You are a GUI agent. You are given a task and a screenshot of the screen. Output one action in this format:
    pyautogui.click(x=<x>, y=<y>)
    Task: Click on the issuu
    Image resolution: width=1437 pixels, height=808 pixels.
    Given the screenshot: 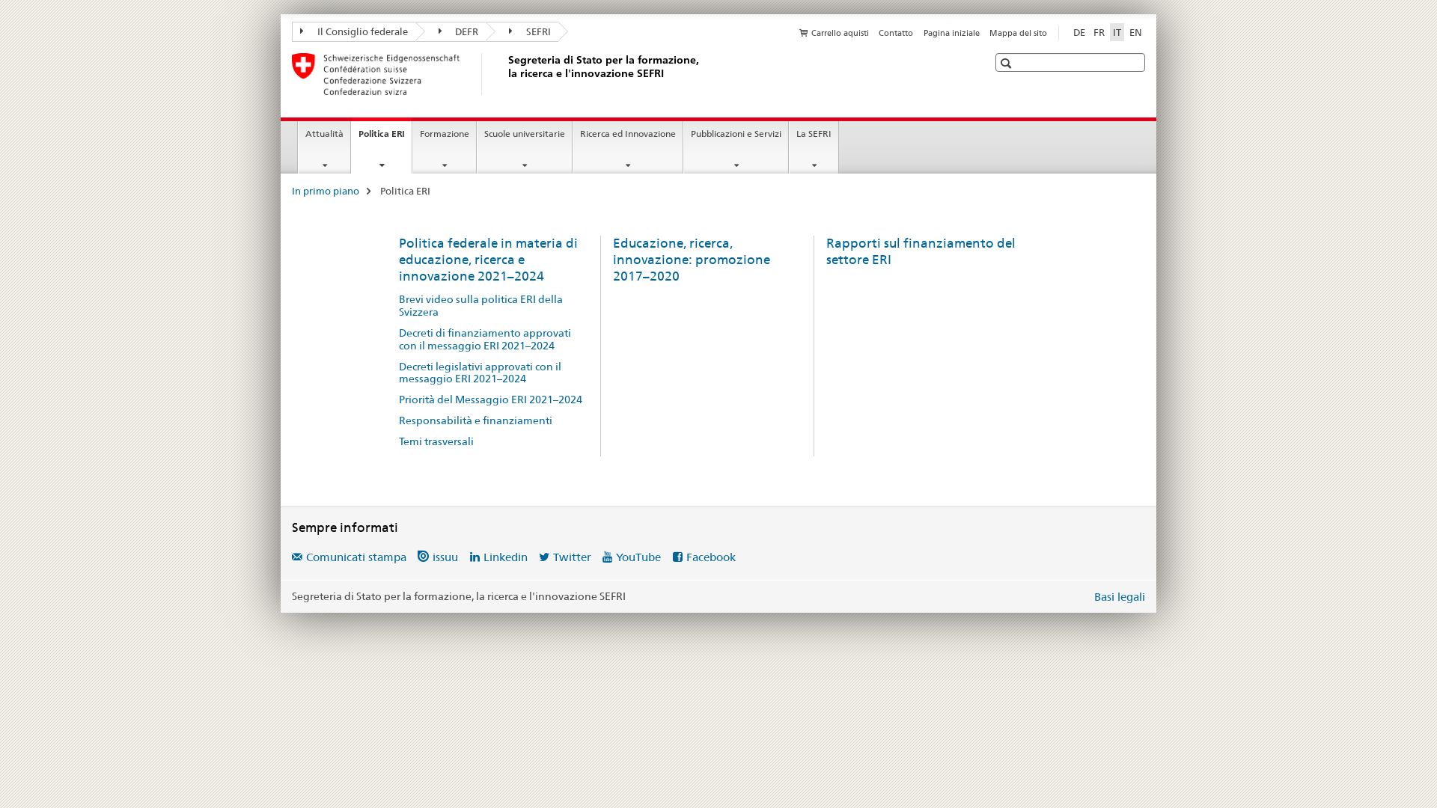 What is the action you would take?
    pyautogui.click(x=438, y=557)
    